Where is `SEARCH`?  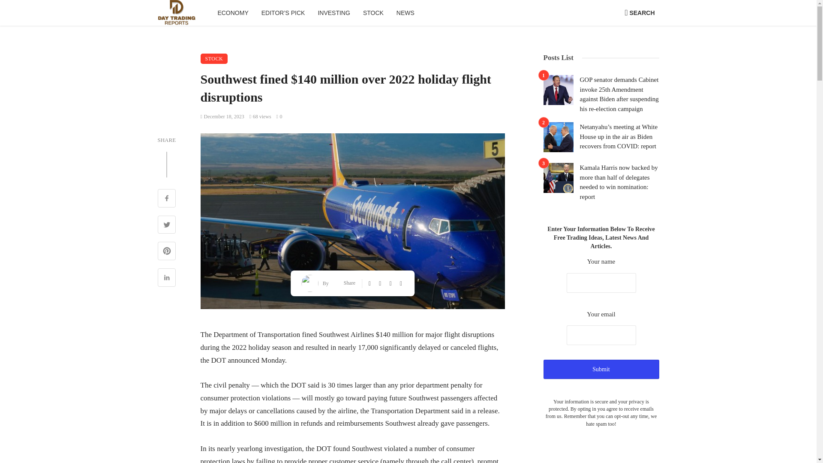
SEARCH is located at coordinates (640, 13).